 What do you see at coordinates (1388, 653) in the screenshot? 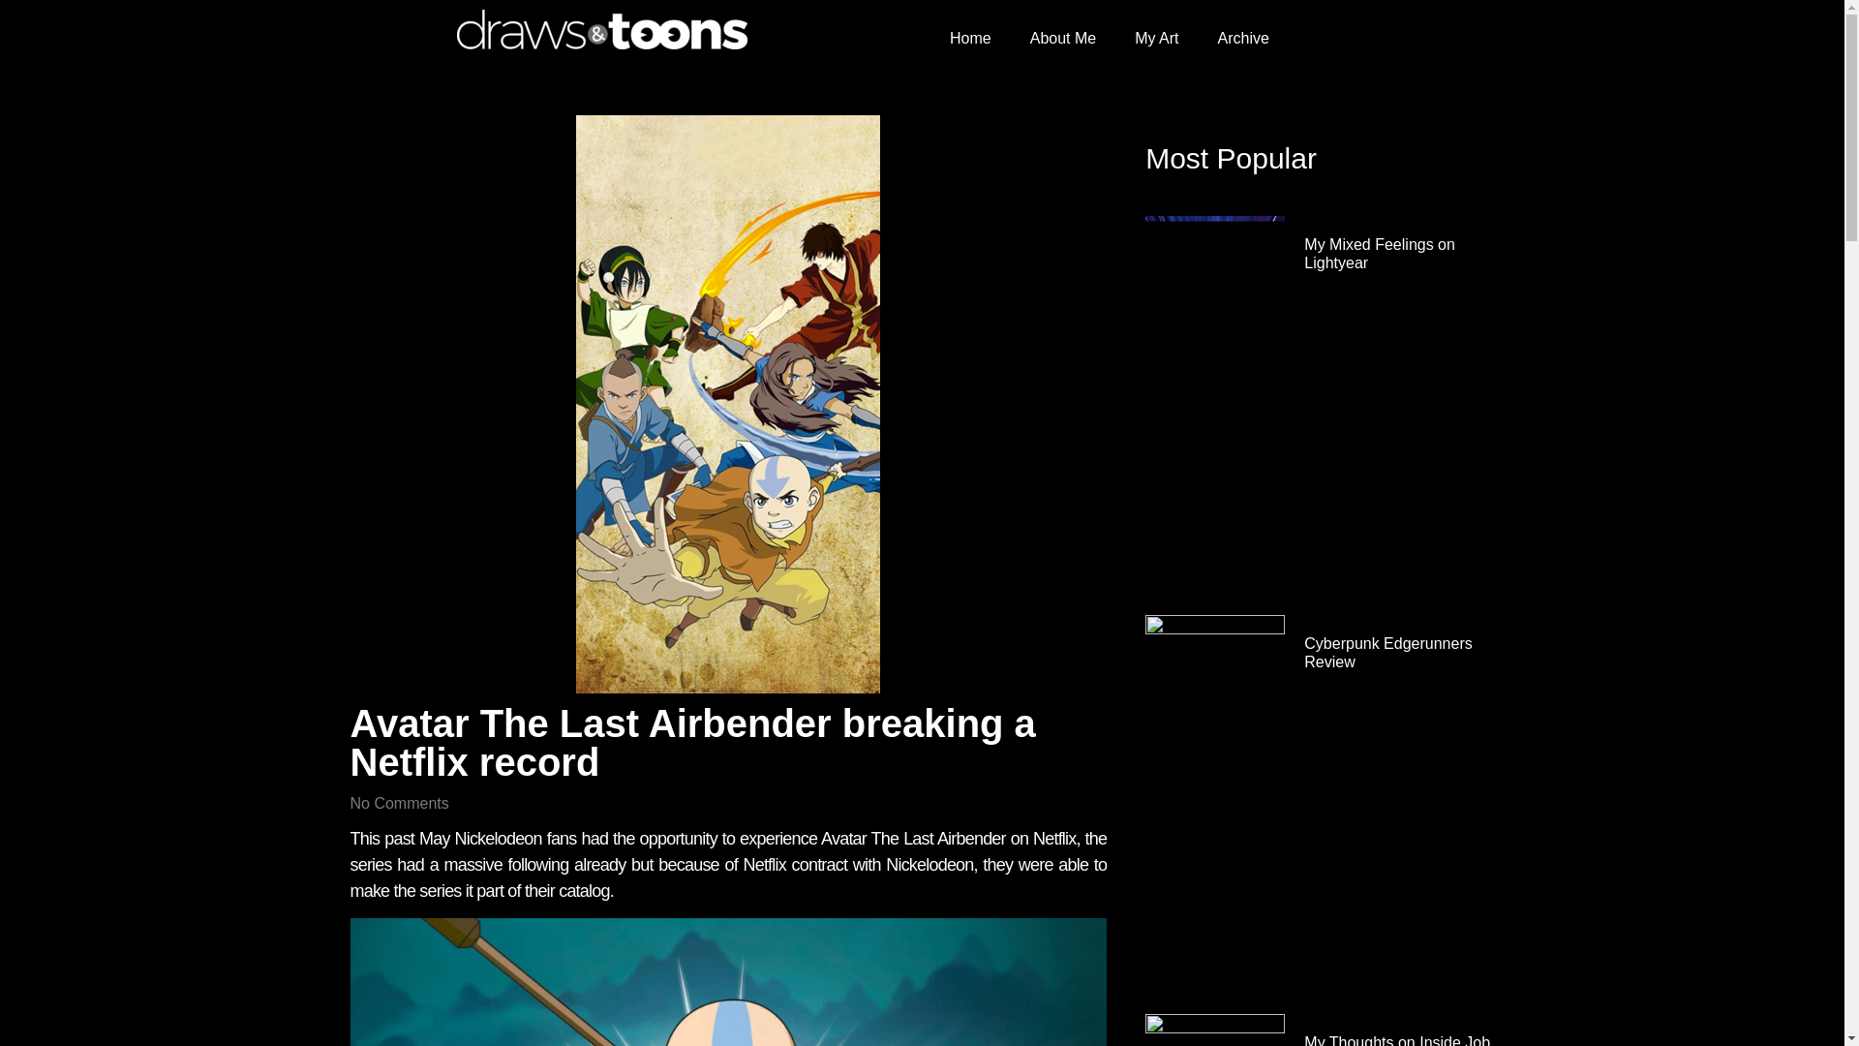
I see `Cyberpunk Edgerunners Review` at bounding box center [1388, 653].